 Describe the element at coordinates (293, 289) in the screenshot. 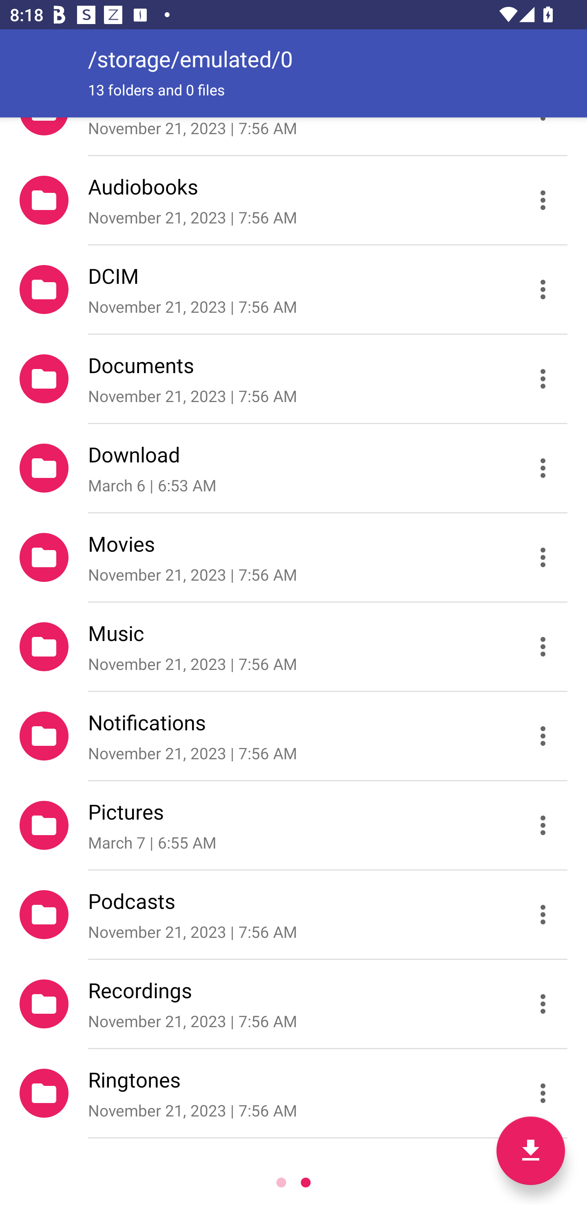

I see `DCIM November 21, 2023 | 7:56 AM` at that location.